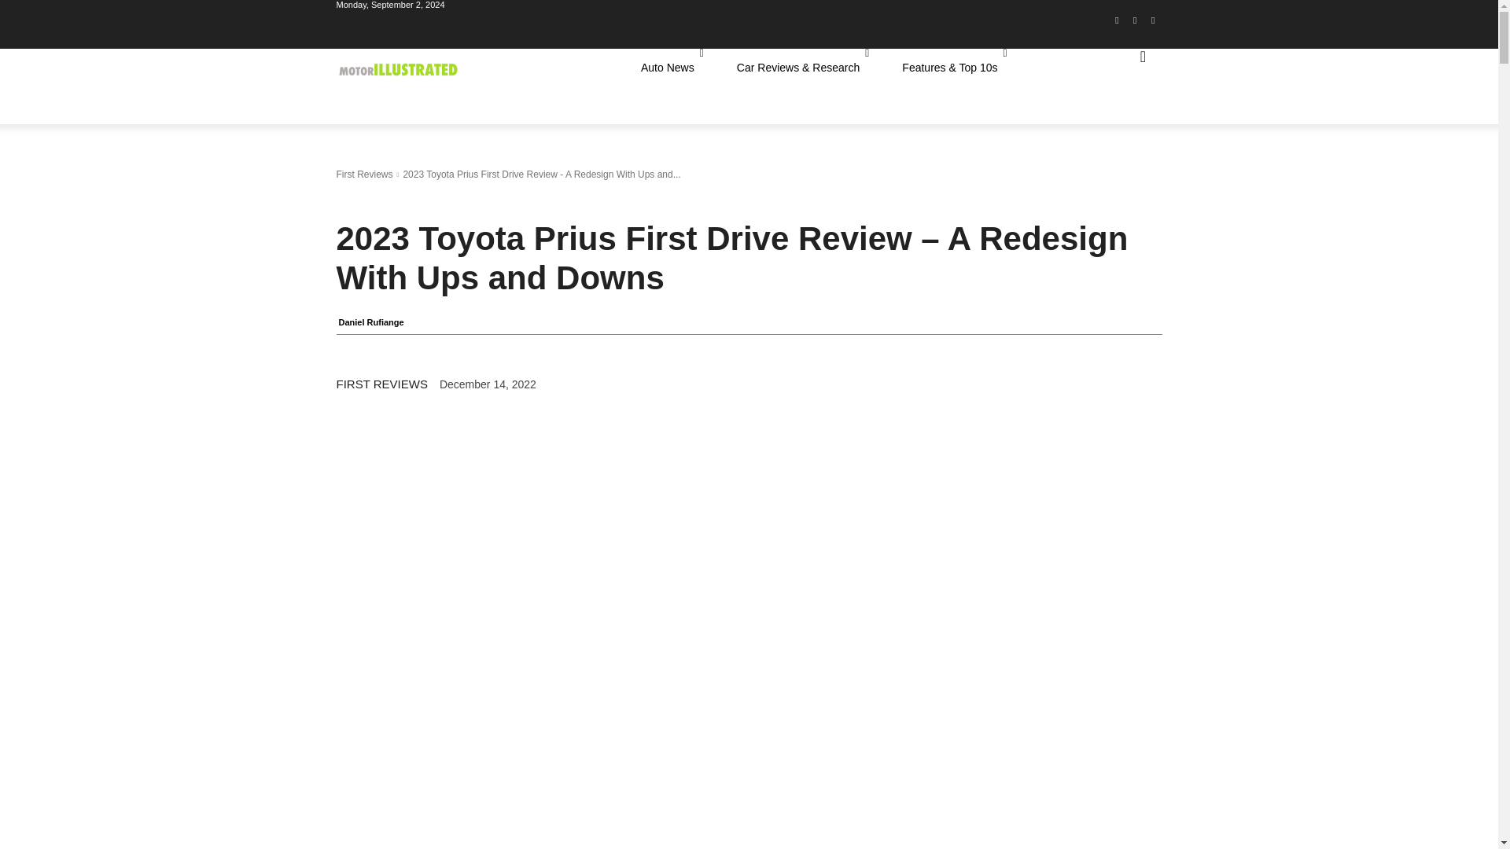 Image resolution: width=1510 pixels, height=849 pixels. Describe the element at coordinates (1117, 25) in the screenshot. I see `Facebook` at that location.